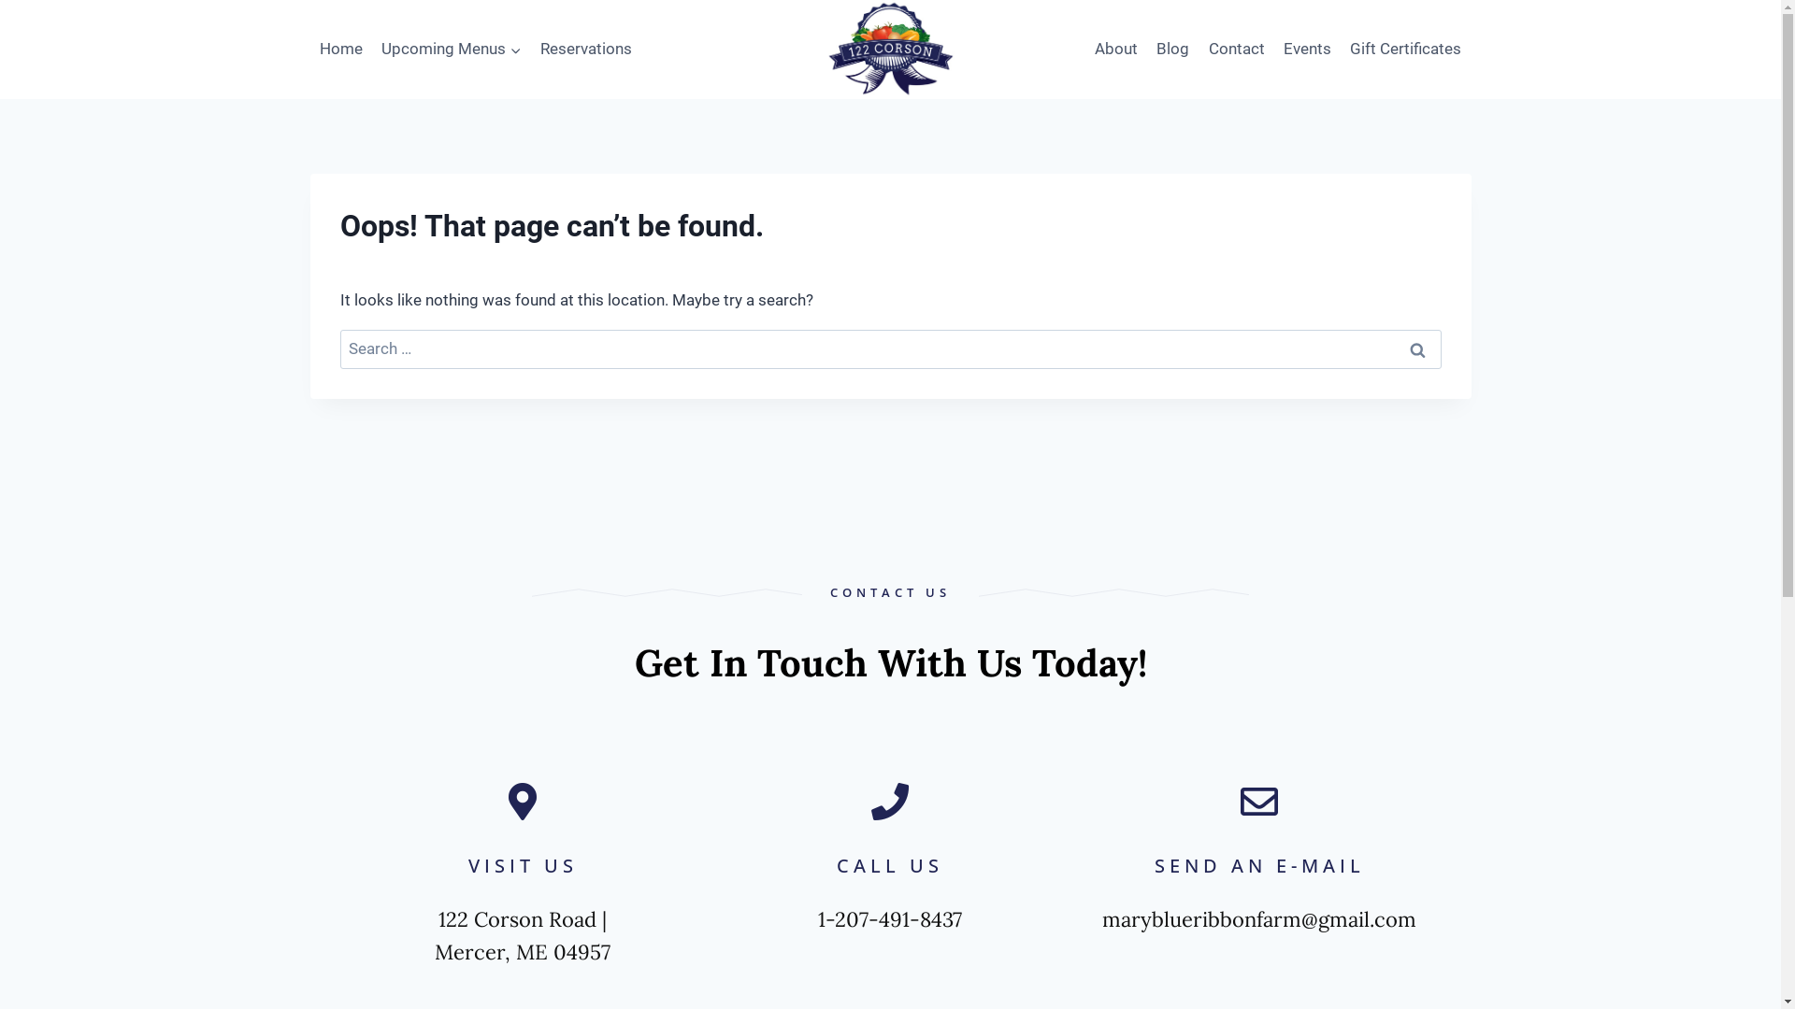 Image resolution: width=1795 pixels, height=1009 pixels. Describe the element at coordinates (1172, 50) in the screenshot. I see `Blog` at that location.